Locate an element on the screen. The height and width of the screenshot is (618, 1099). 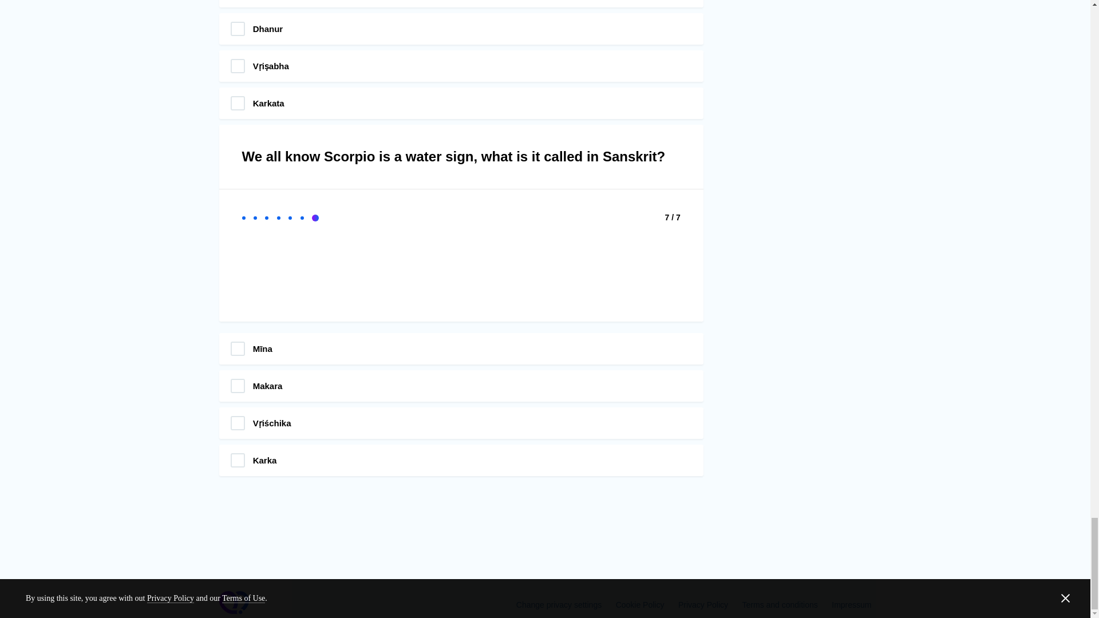
Cookie Policy is located at coordinates (640, 604).